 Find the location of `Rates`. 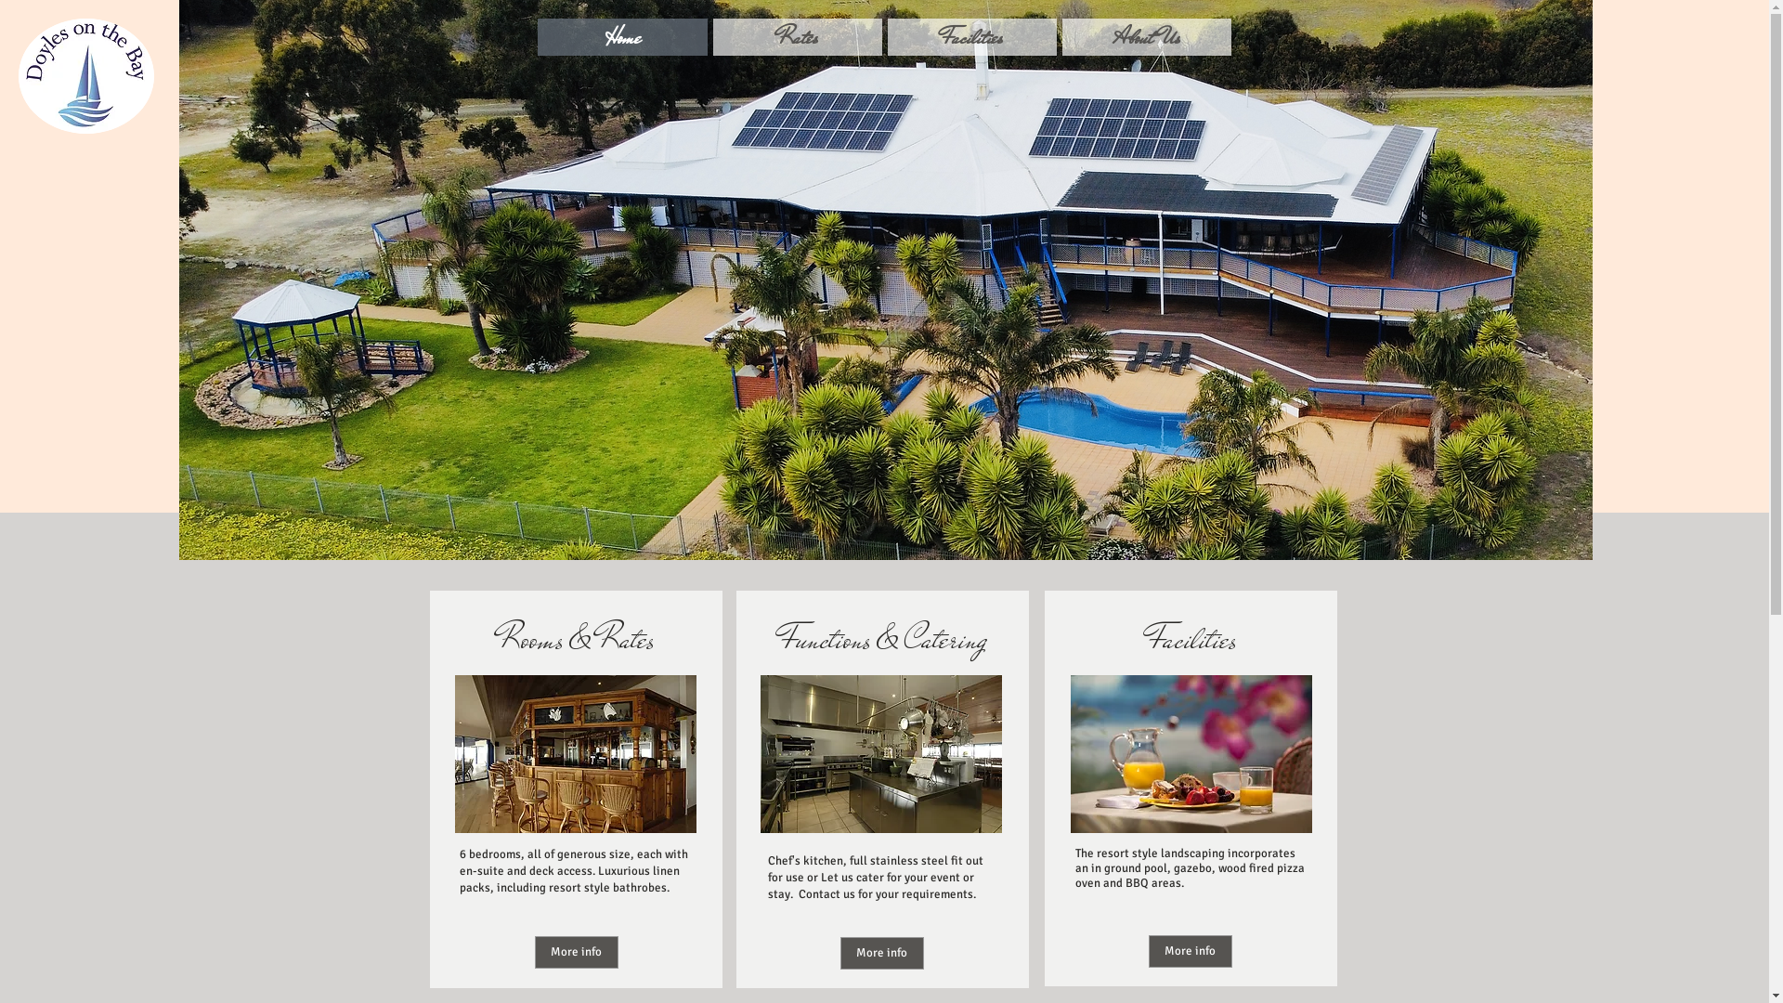

Rates is located at coordinates (798, 37).